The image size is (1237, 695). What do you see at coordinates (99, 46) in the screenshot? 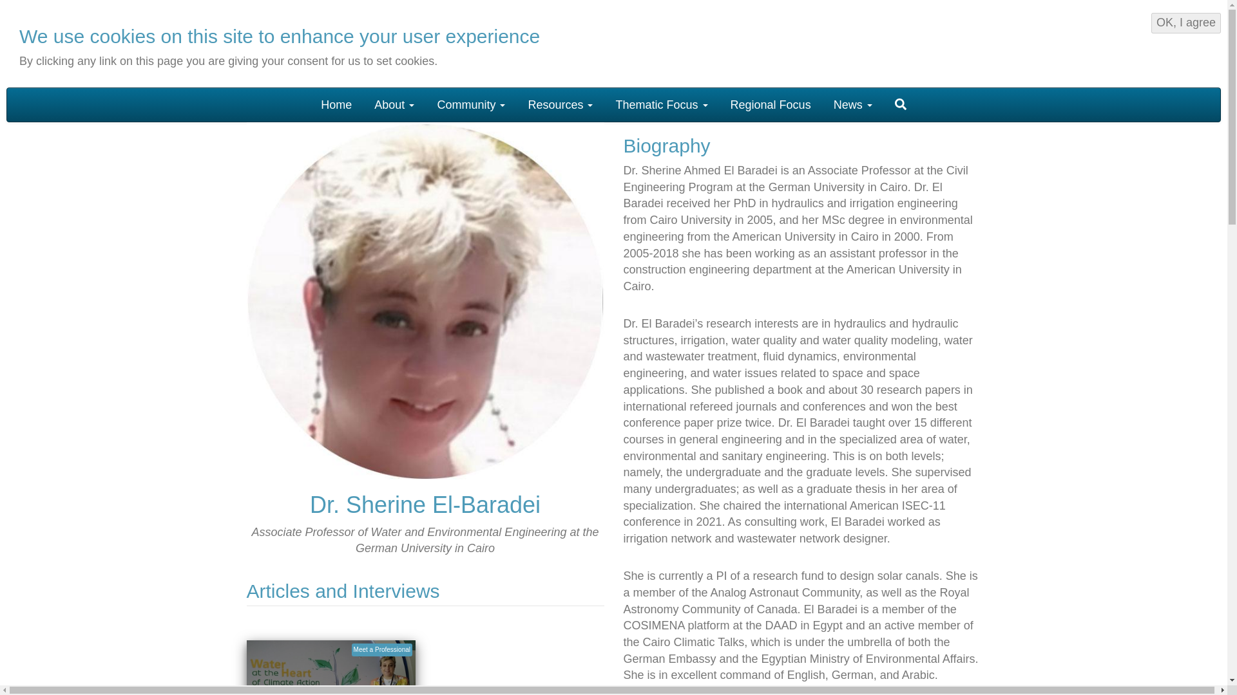
I see `Home` at bounding box center [99, 46].